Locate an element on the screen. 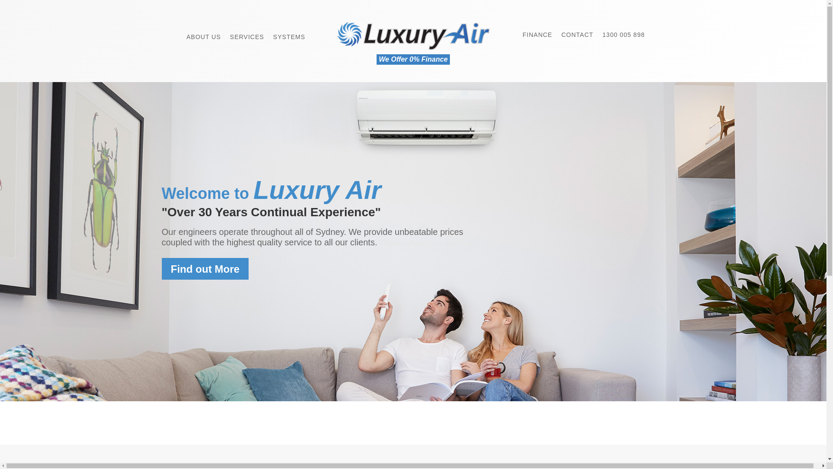 This screenshot has width=833, height=469. CONTACT is located at coordinates (577, 35).